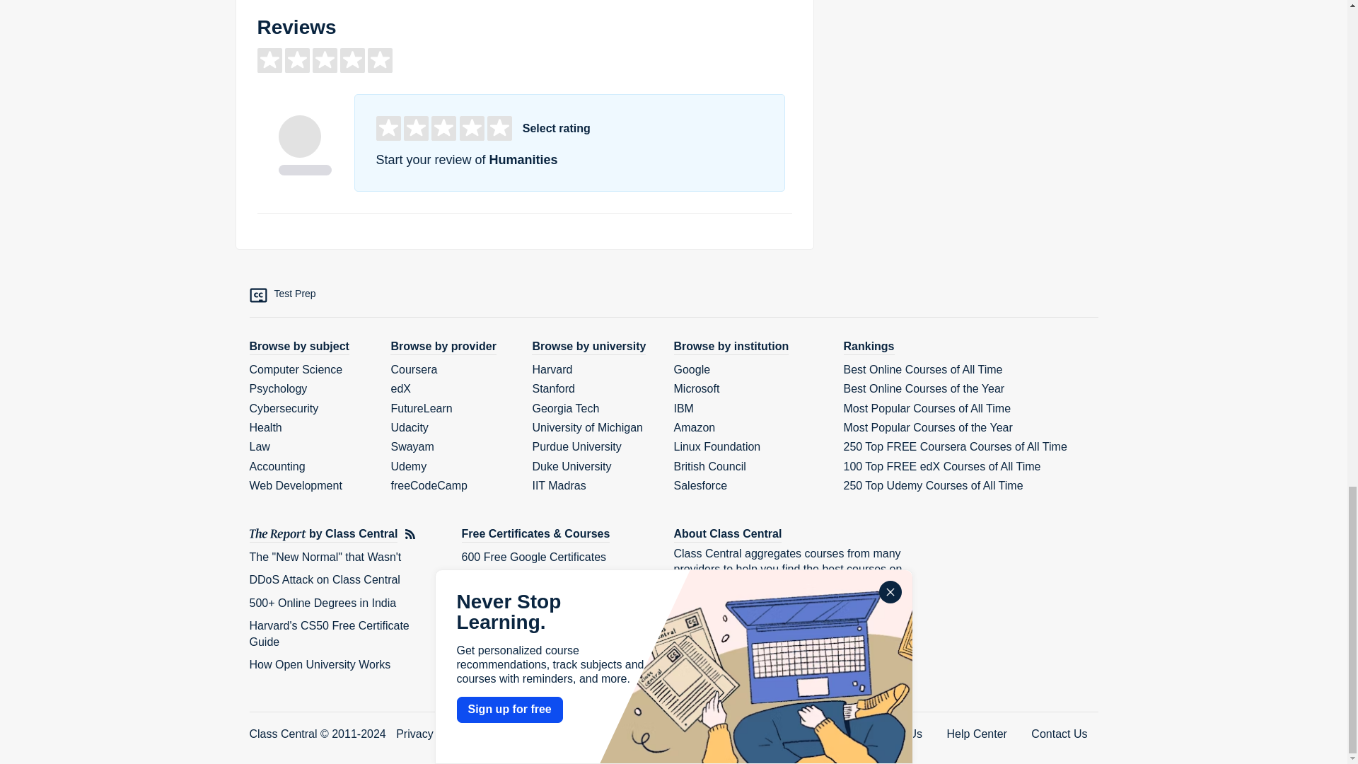 The height and width of the screenshot is (764, 1358). I want to click on DDoS Attack on Class Central, so click(324, 580).